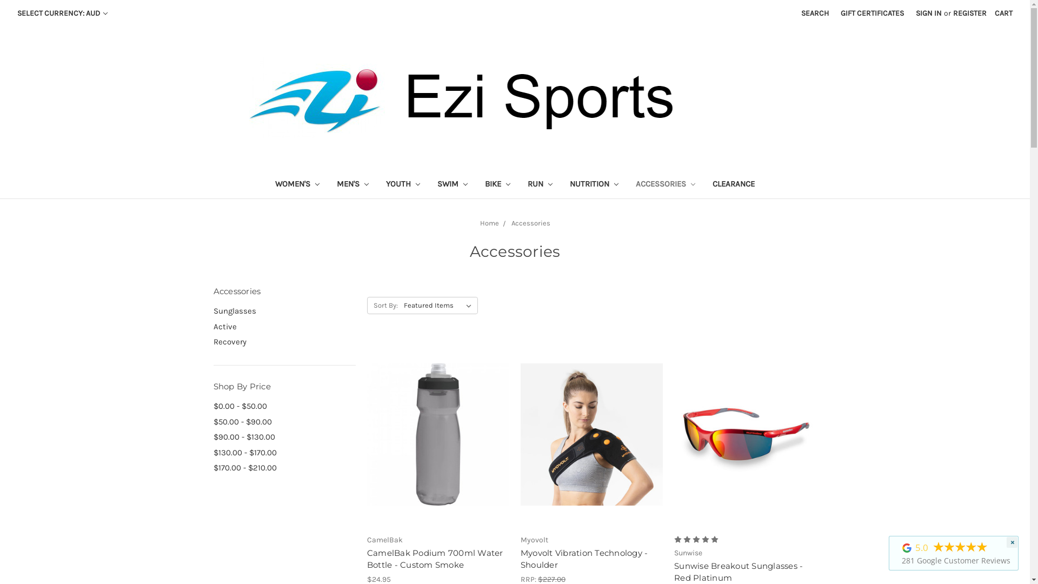  What do you see at coordinates (297, 185) in the screenshot?
I see `WOMEN'S` at bounding box center [297, 185].